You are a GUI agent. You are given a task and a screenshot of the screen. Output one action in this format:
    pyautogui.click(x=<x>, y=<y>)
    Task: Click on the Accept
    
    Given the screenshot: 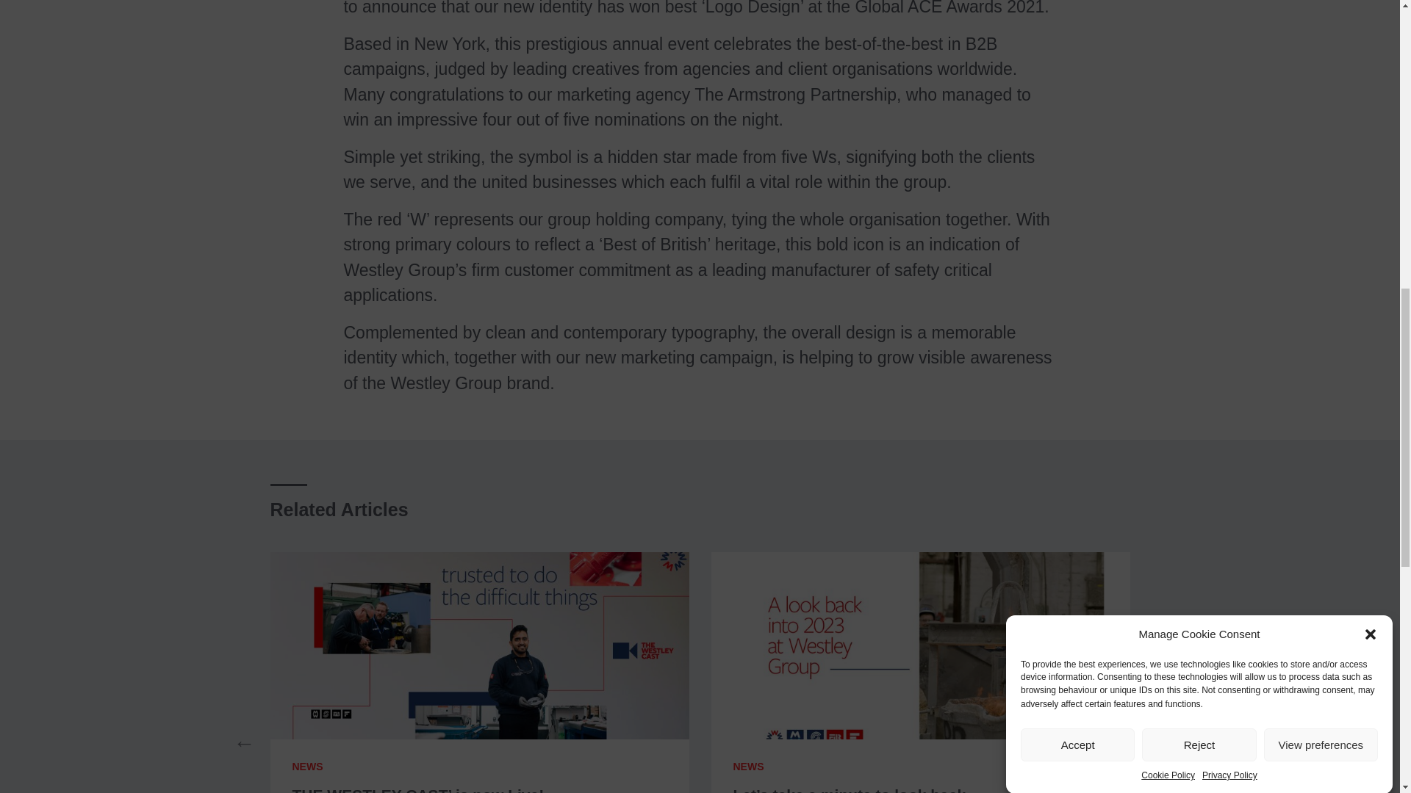 What is the action you would take?
    pyautogui.click(x=1077, y=216)
    